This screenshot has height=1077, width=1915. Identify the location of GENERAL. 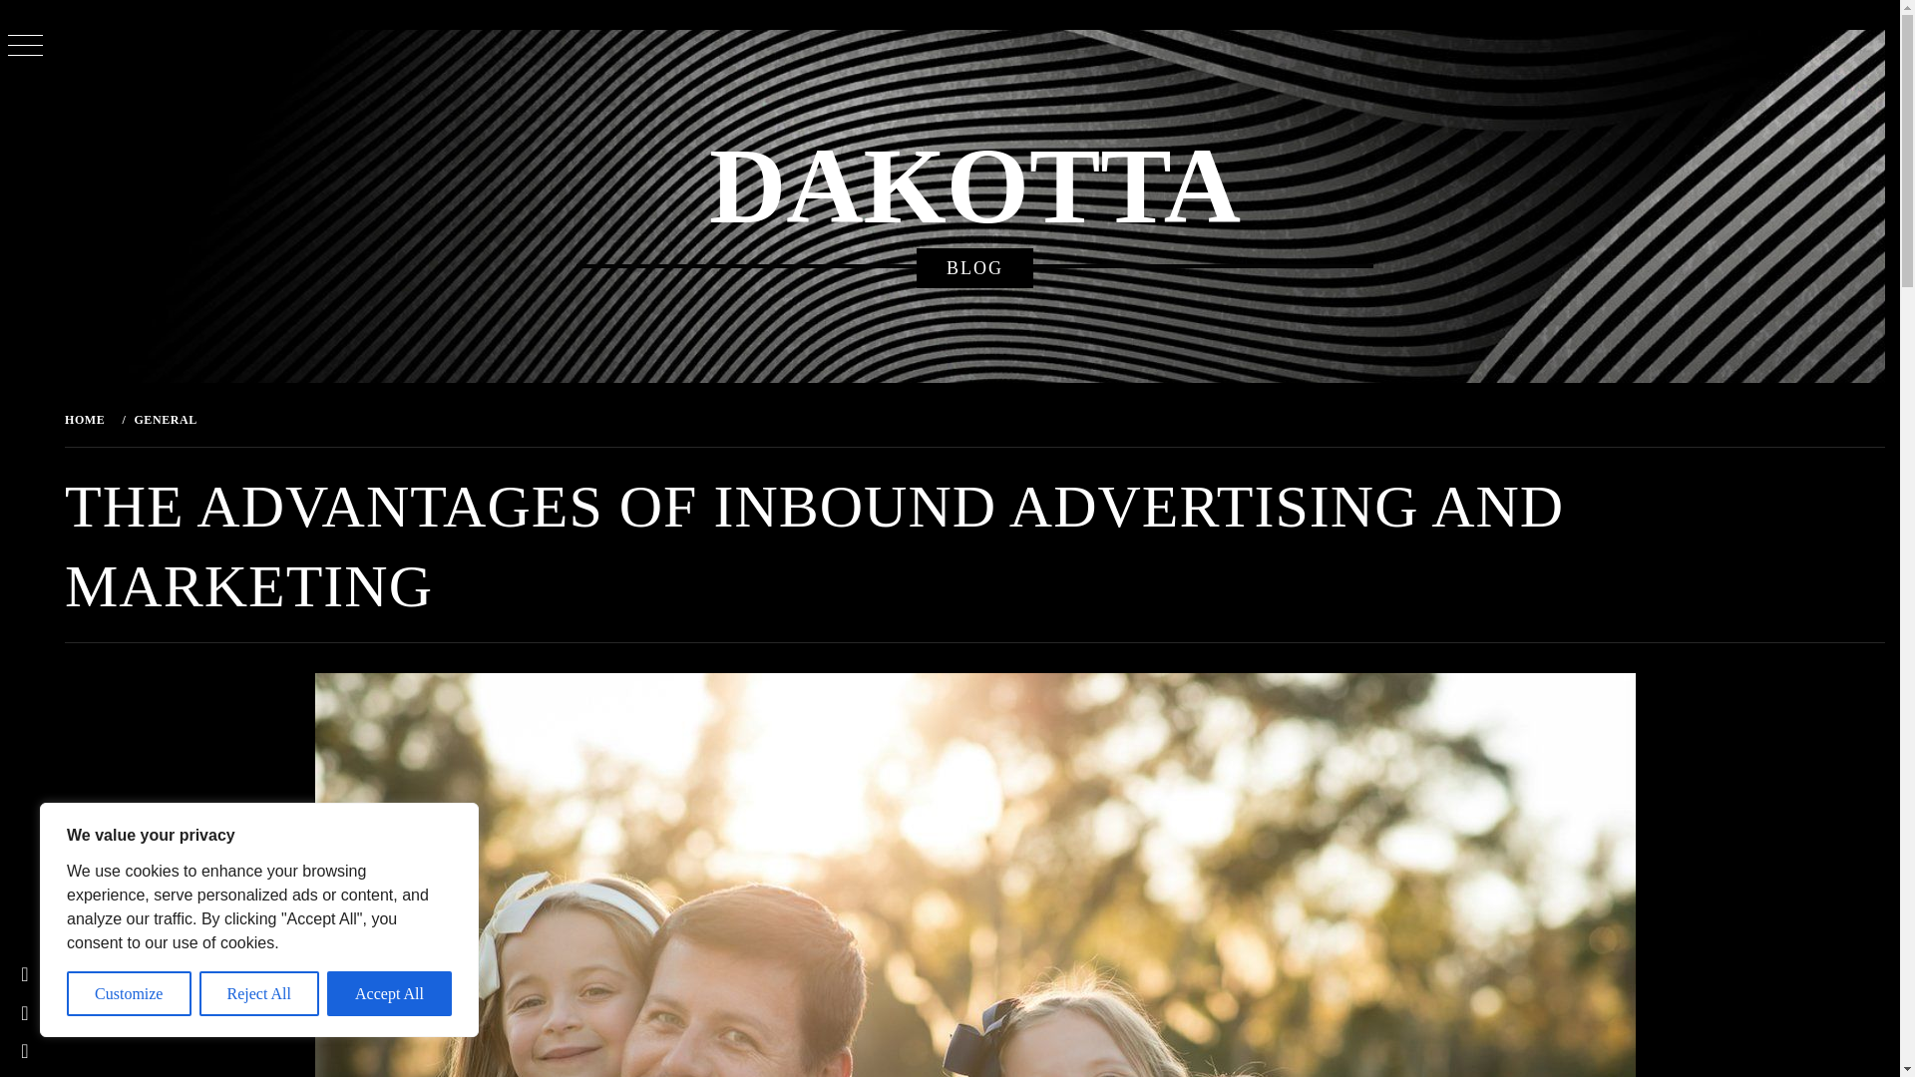
(164, 419).